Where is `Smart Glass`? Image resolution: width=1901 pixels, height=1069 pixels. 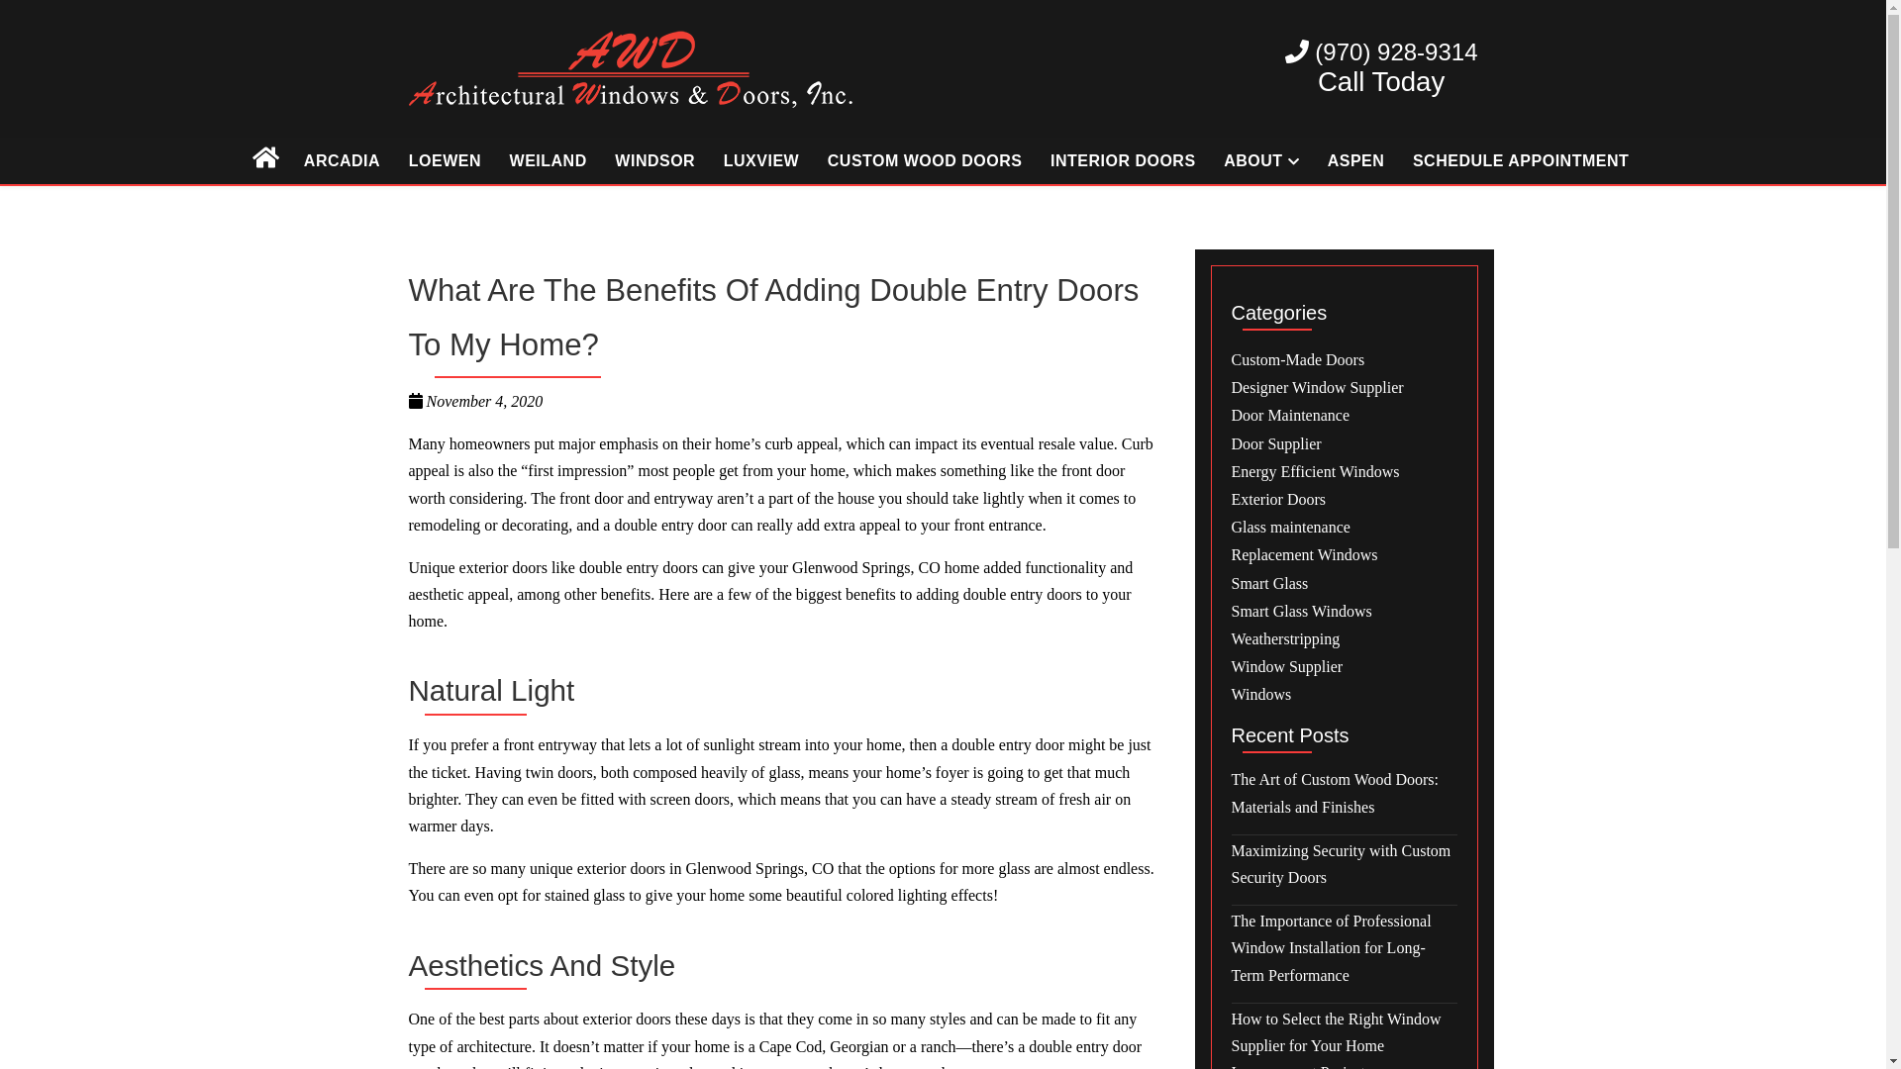 Smart Glass is located at coordinates (1345, 586).